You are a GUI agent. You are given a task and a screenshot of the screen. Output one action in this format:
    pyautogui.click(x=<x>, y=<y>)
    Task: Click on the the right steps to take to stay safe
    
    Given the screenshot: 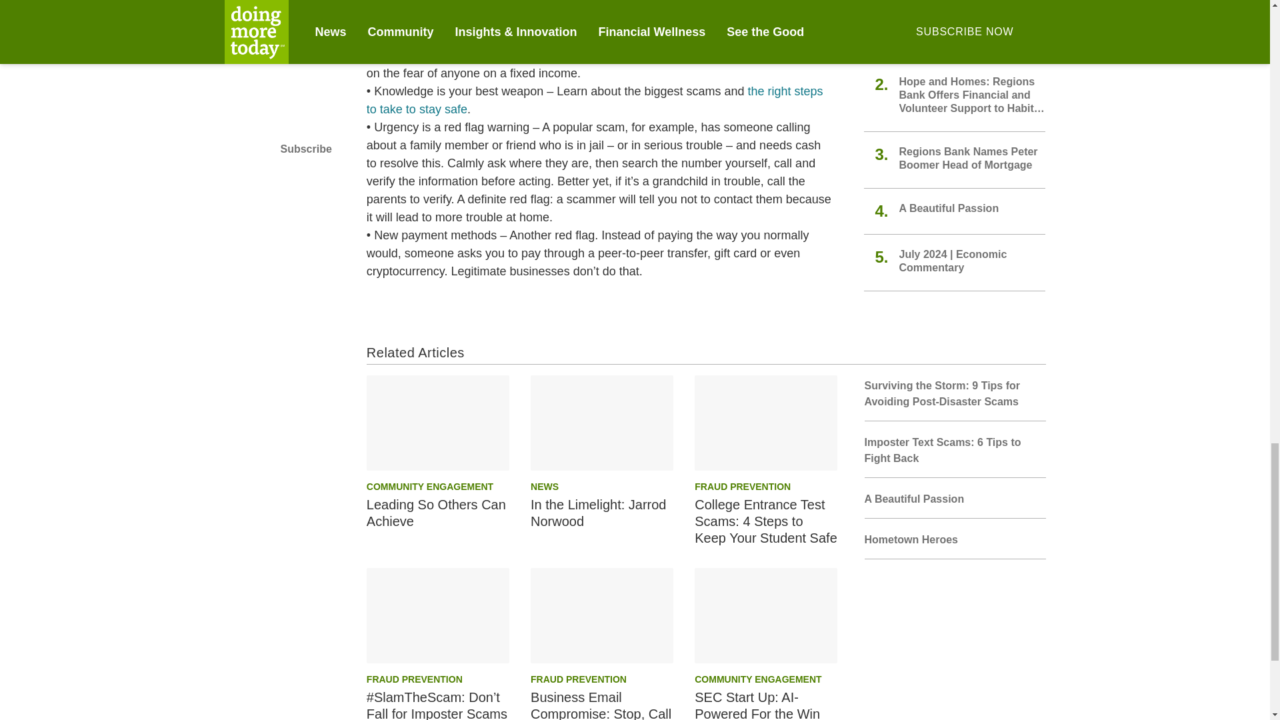 What is the action you would take?
    pyautogui.click(x=595, y=100)
    